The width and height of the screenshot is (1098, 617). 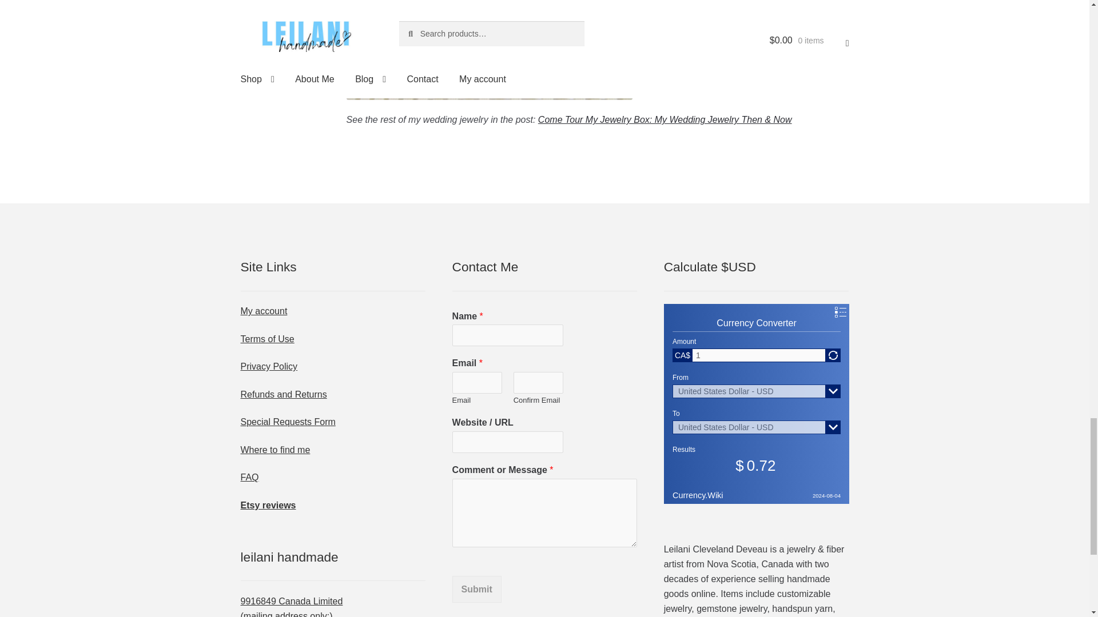 What do you see at coordinates (490, 50) in the screenshot?
I see `DSCF8297` at bounding box center [490, 50].